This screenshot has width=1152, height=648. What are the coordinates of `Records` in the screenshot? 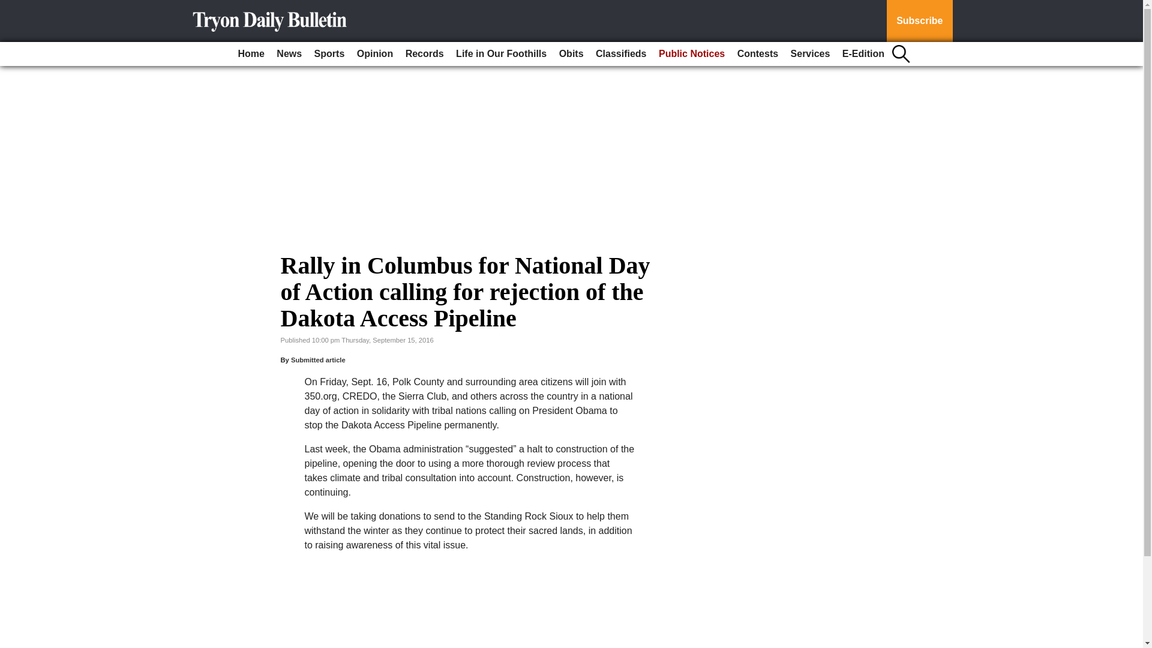 It's located at (425, 54).